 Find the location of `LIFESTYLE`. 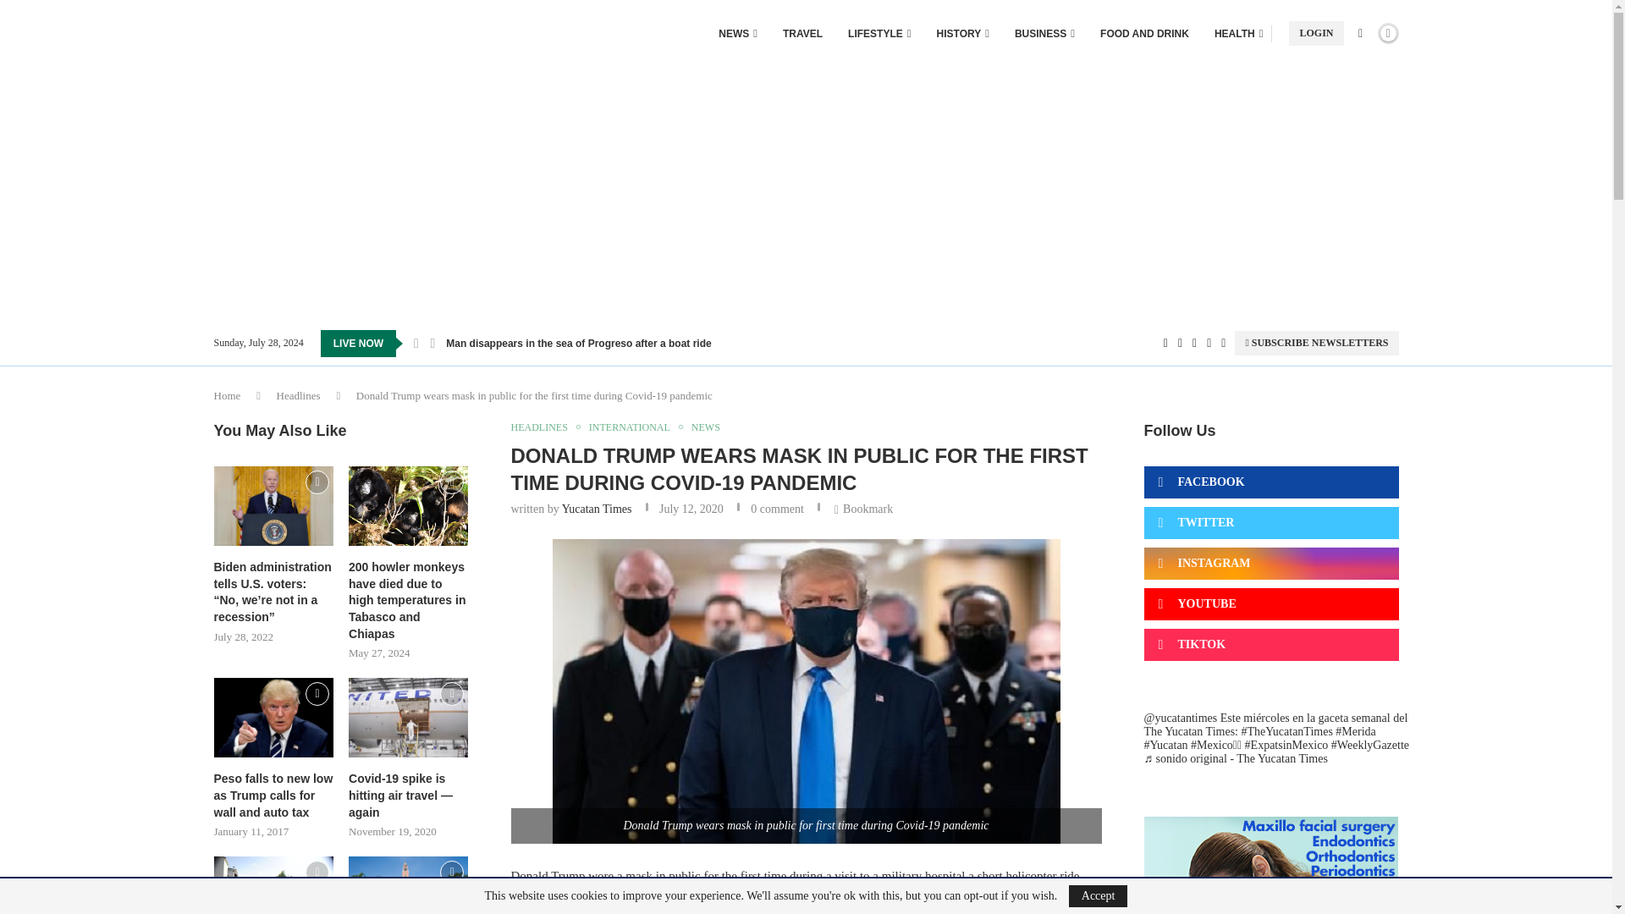

LIFESTYLE is located at coordinates (879, 34).